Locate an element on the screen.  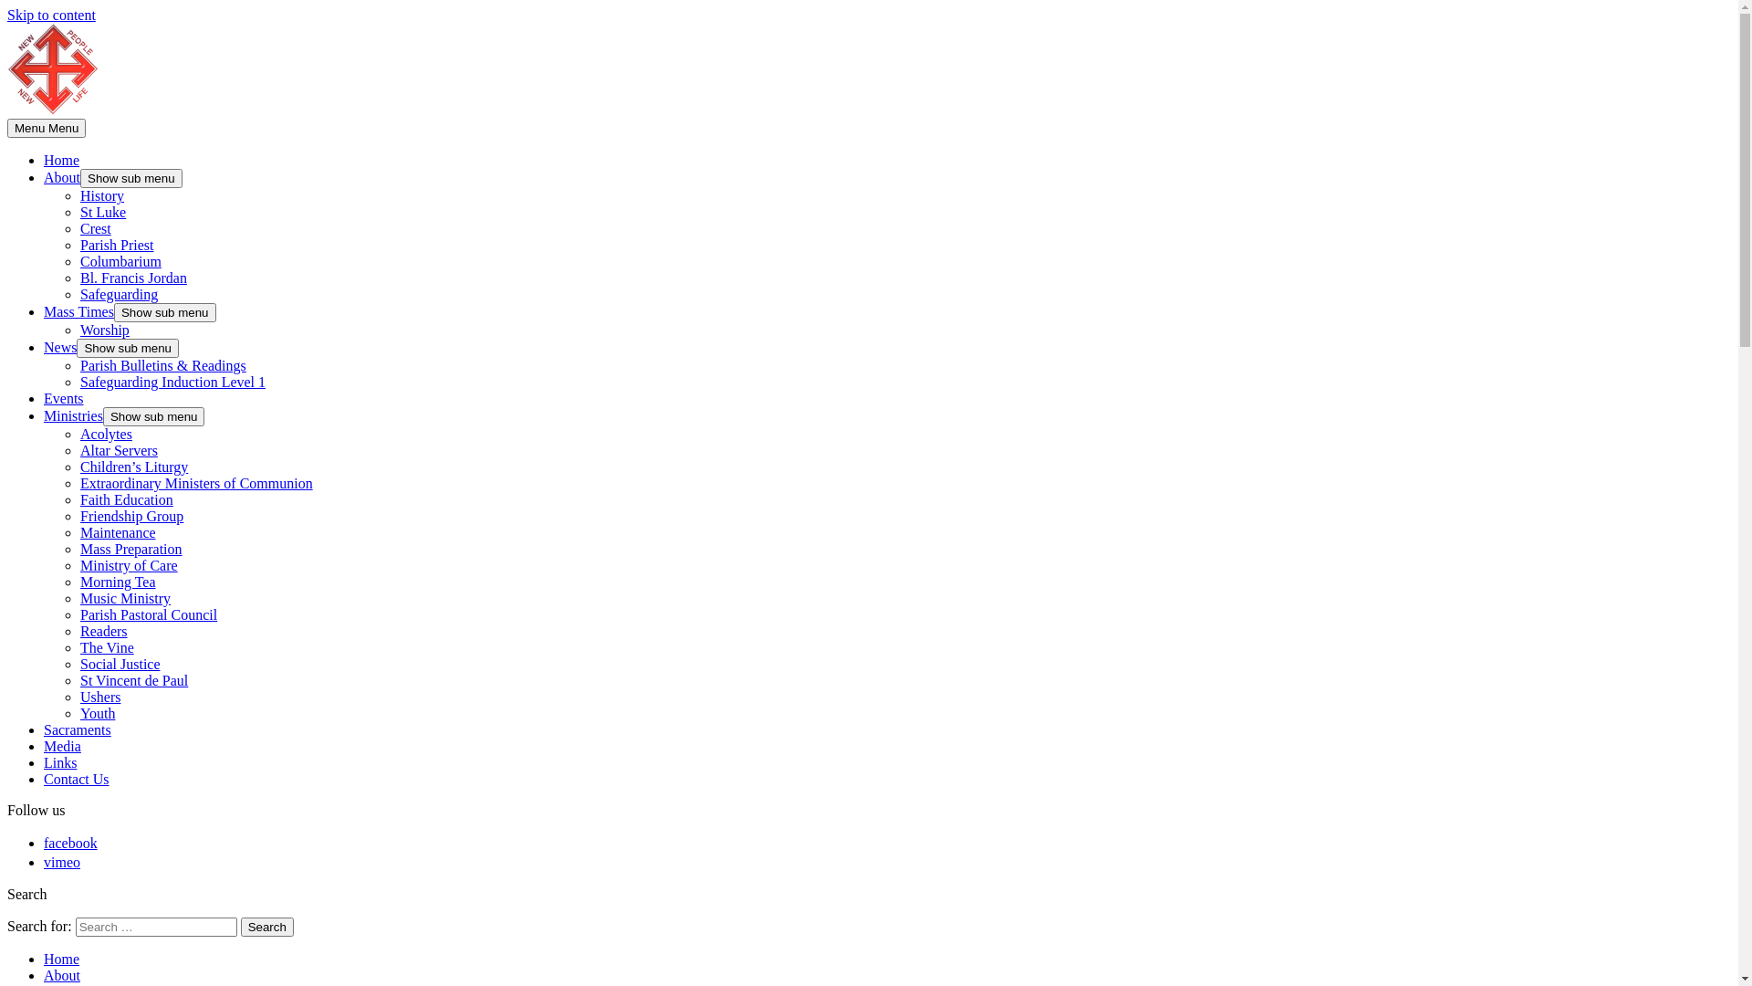
Contact Us is located at coordinates (77, 780).